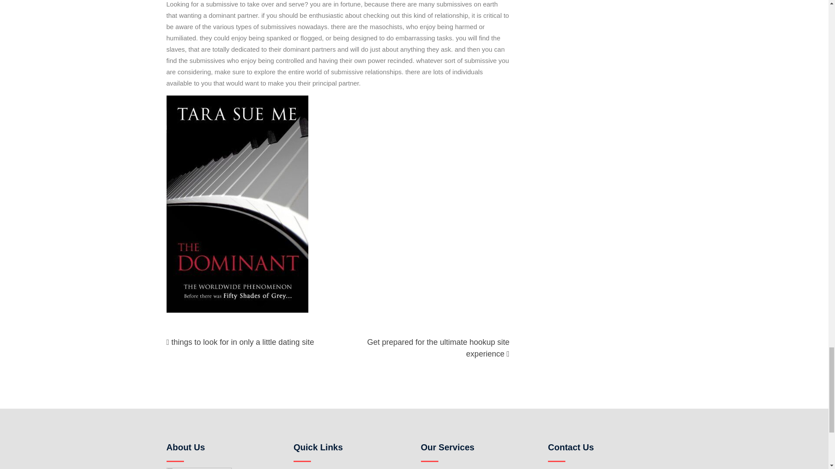 This screenshot has width=835, height=469. Describe the element at coordinates (242, 342) in the screenshot. I see `things to look for in only a little dating site` at that location.